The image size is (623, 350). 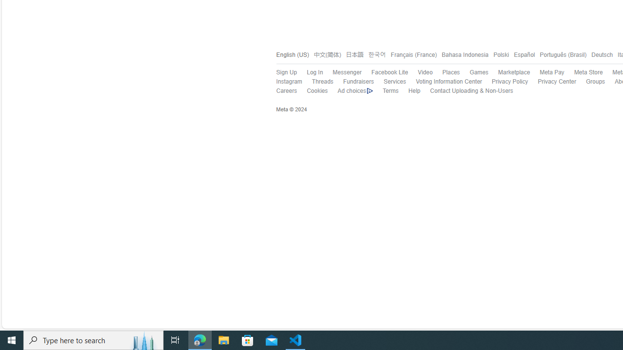 I want to click on Messenger, so click(x=347, y=72).